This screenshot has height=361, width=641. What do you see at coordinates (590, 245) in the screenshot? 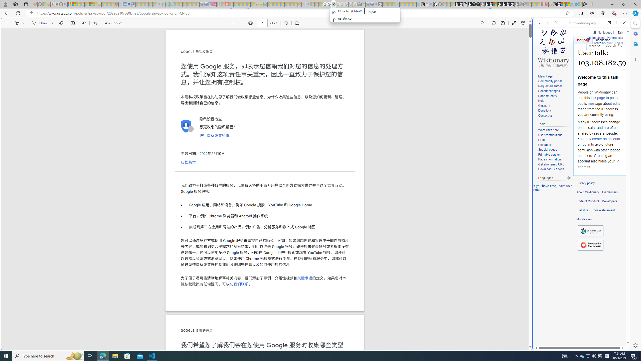
I see `AutomationID: footer-poweredbyico` at bounding box center [590, 245].